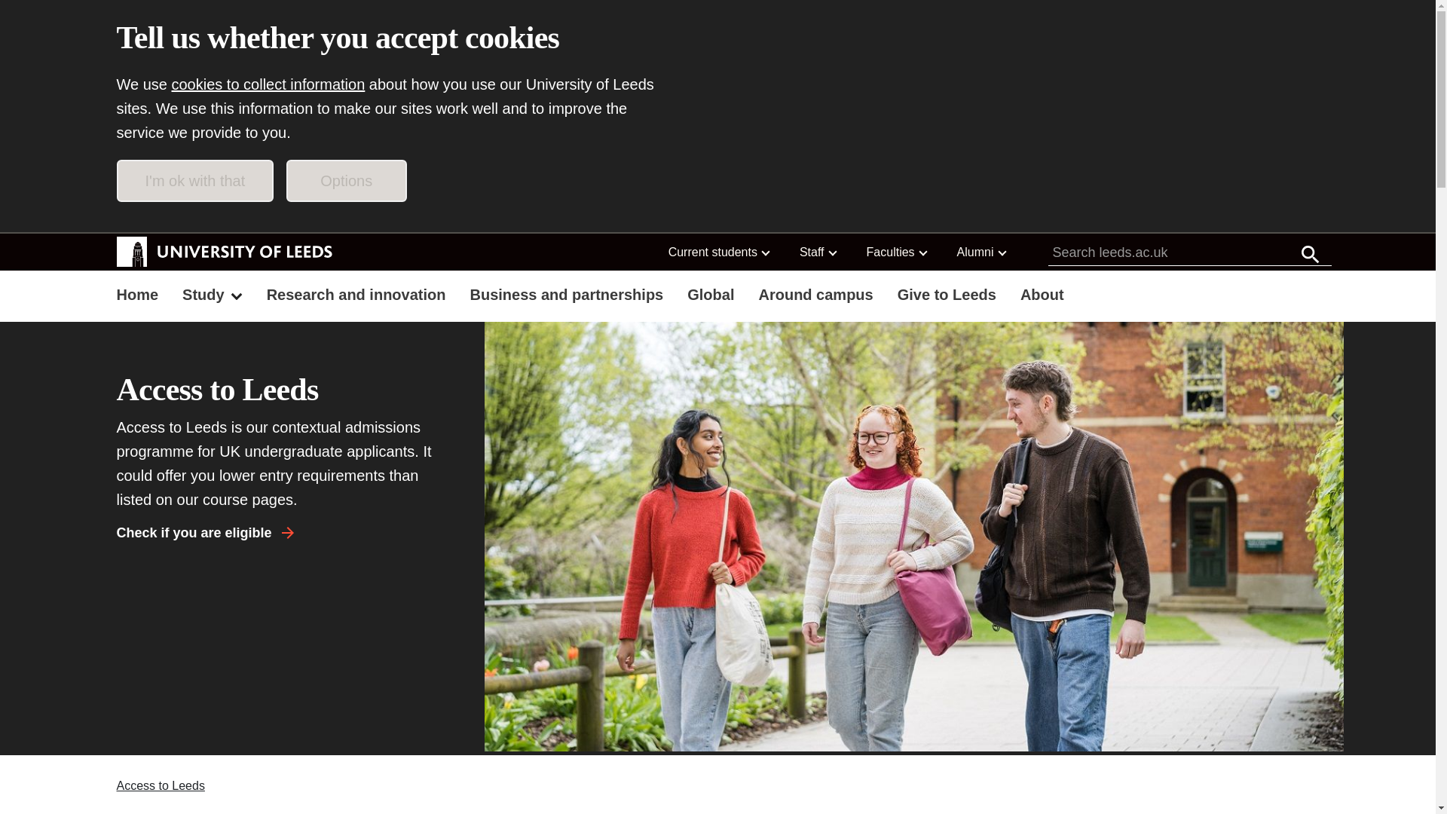 This screenshot has width=1447, height=814. Describe the element at coordinates (137, 296) in the screenshot. I see `Home` at that location.